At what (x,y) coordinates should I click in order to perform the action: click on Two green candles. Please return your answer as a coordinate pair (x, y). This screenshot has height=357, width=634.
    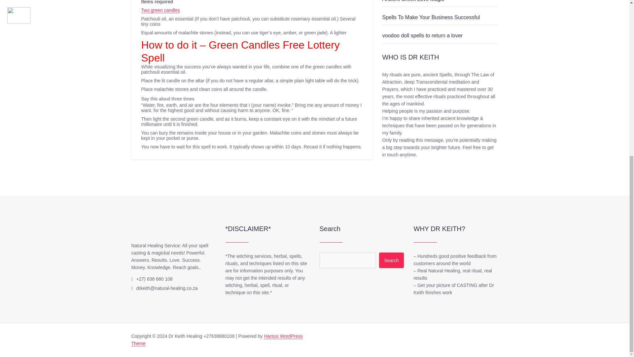
    Looking at the image, I should click on (160, 10).